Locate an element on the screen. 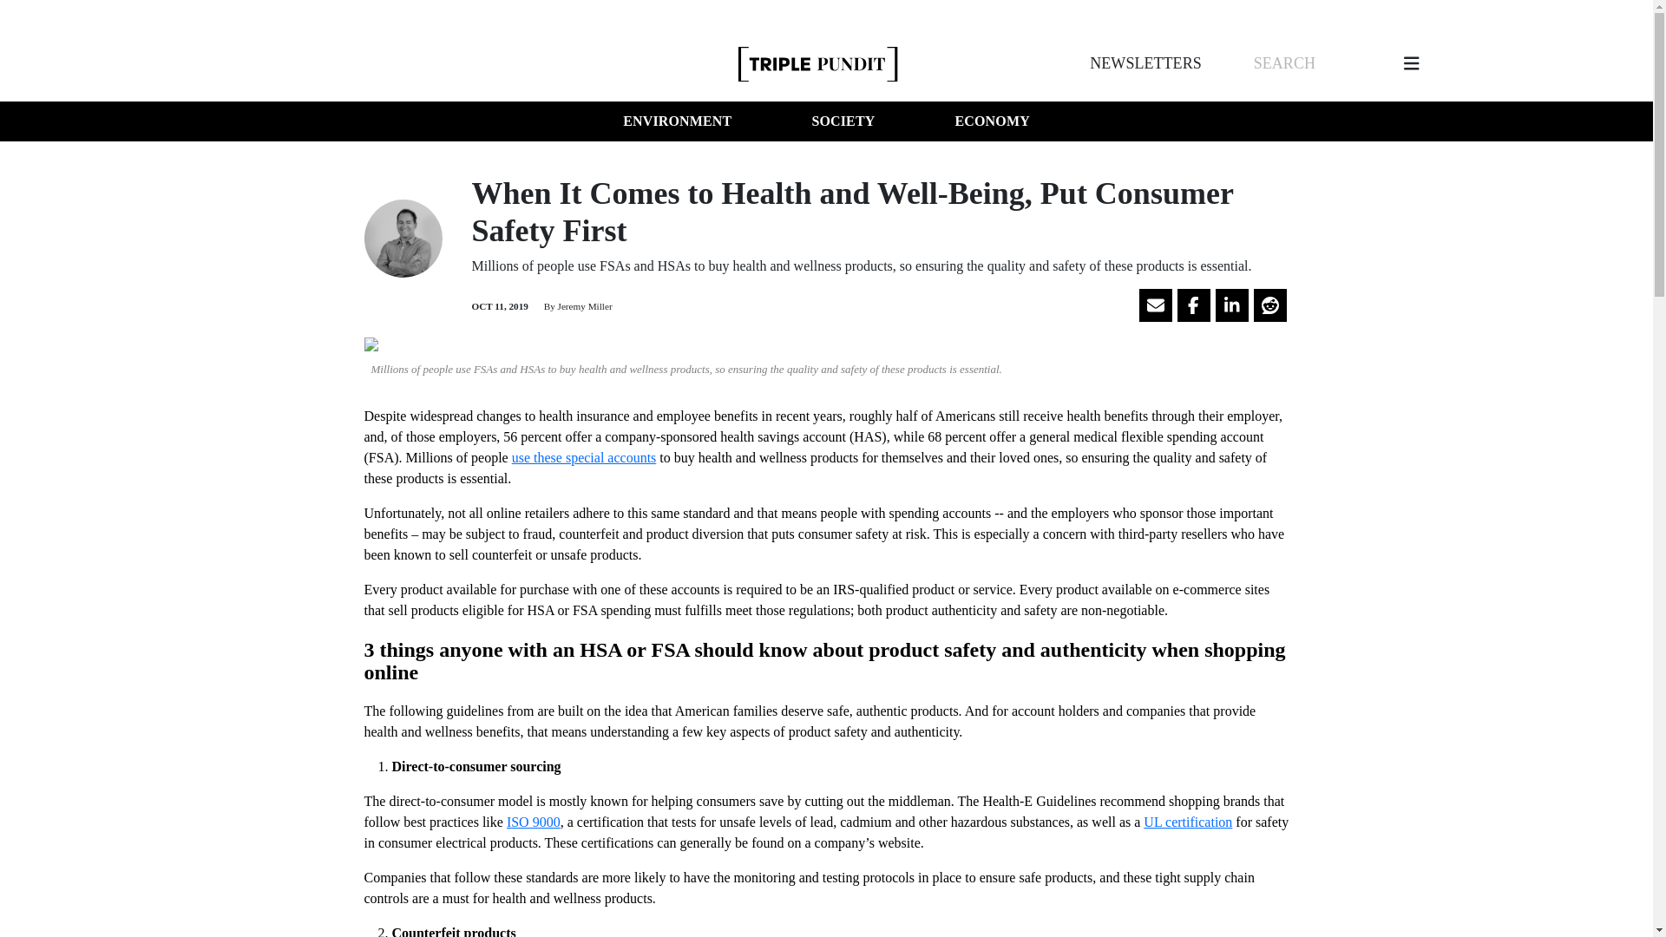 The height and width of the screenshot is (937, 1666). SEARCH is located at coordinates (1284, 63).